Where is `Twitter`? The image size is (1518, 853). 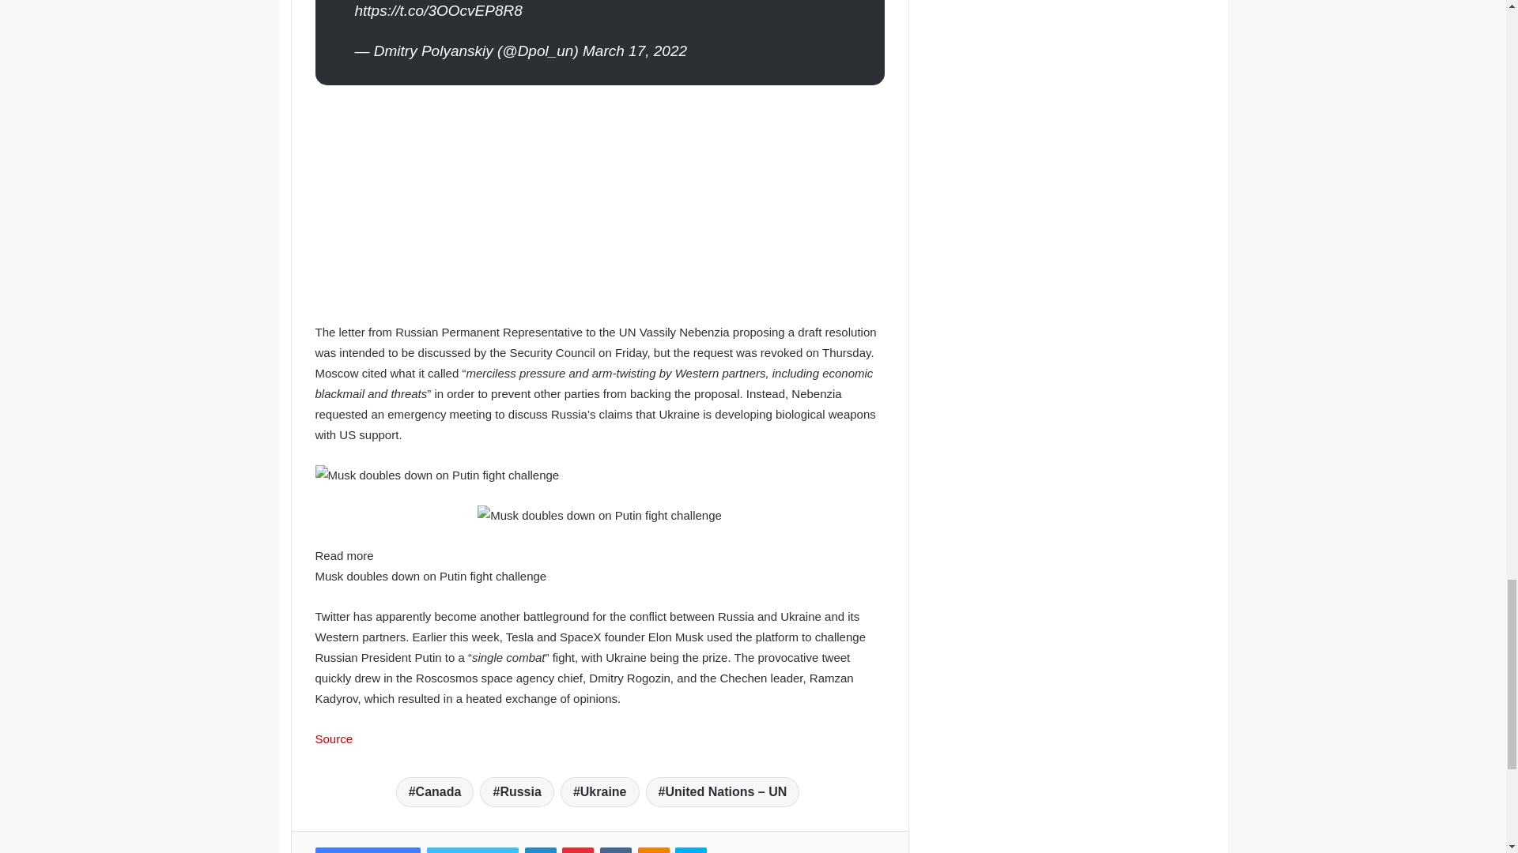
Twitter is located at coordinates (473, 850).